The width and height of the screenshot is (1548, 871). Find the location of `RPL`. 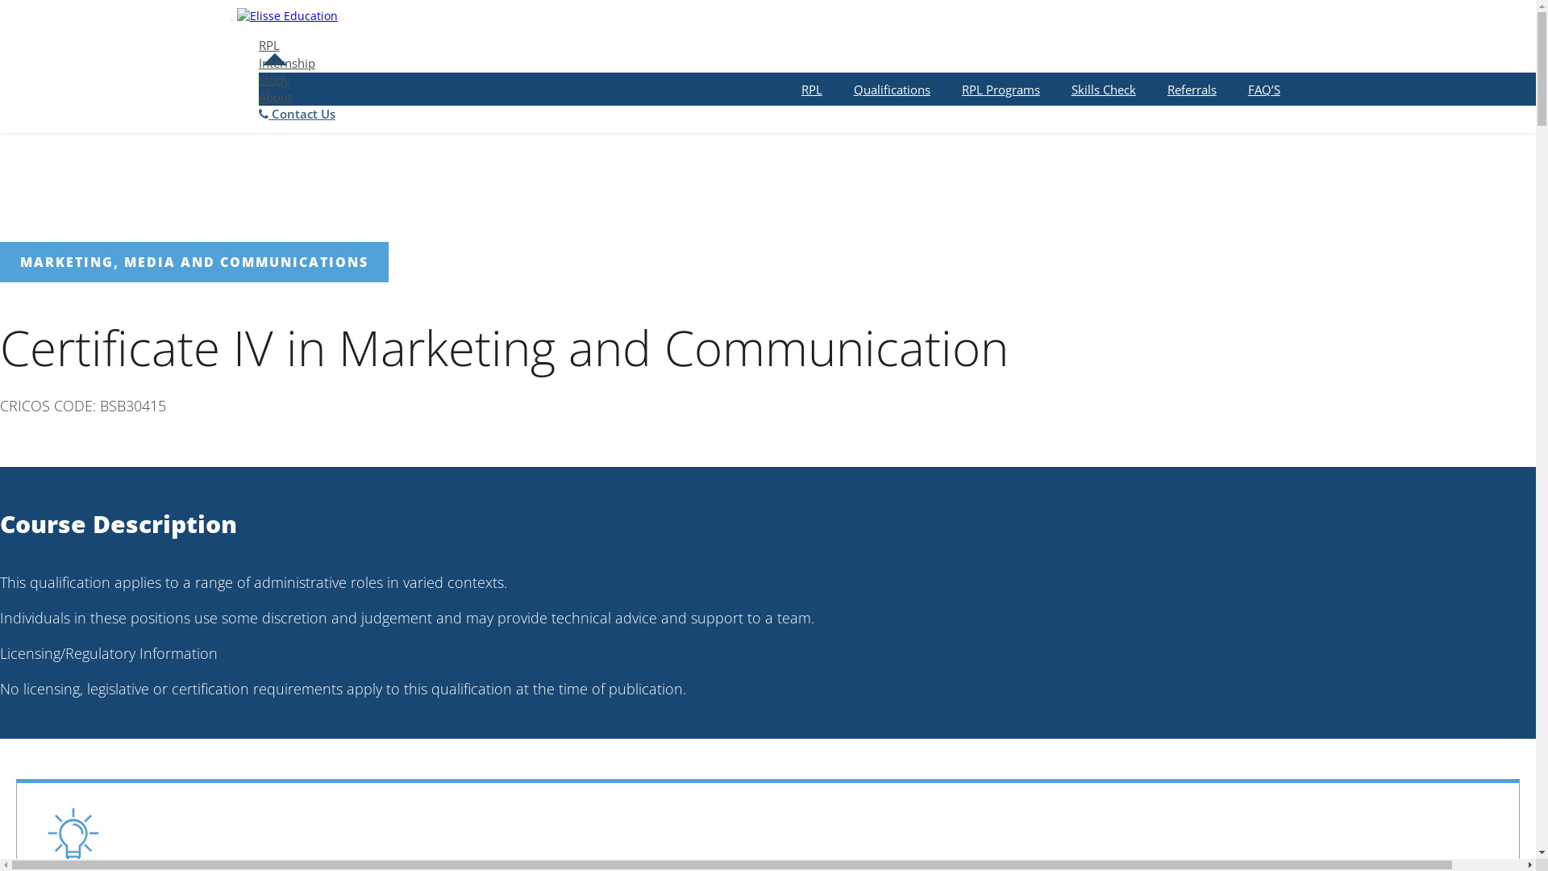

RPL is located at coordinates (269, 45).